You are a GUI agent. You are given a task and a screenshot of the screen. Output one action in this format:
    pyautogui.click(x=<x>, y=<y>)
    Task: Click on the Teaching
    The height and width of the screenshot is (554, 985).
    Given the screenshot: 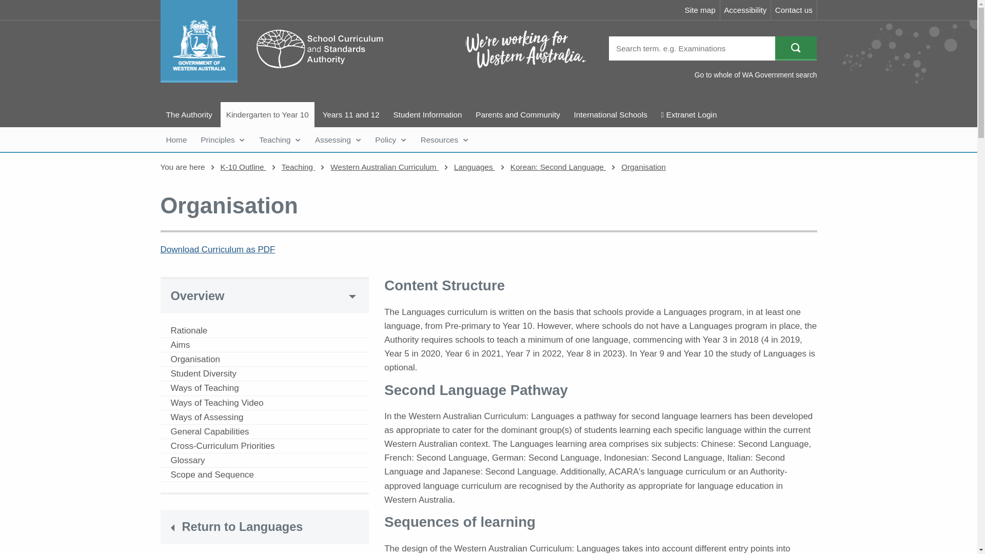 What is the action you would take?
    pyautogui.click(x=280, y=140)
    